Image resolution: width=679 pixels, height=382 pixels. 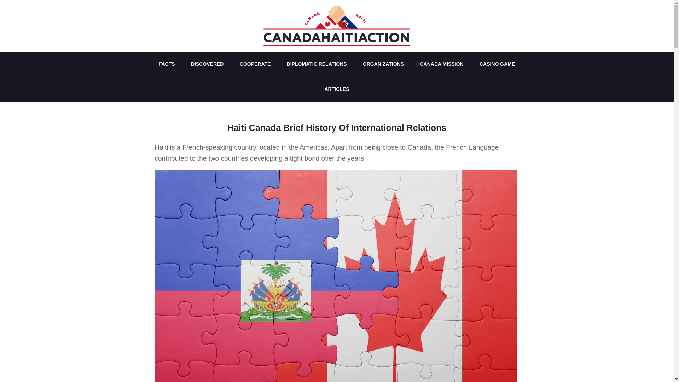 I want to click on CASINO GAME, so click(x=497, y=64).